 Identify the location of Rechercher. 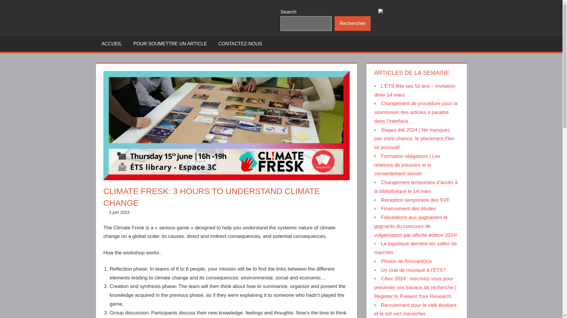
(353, 24).